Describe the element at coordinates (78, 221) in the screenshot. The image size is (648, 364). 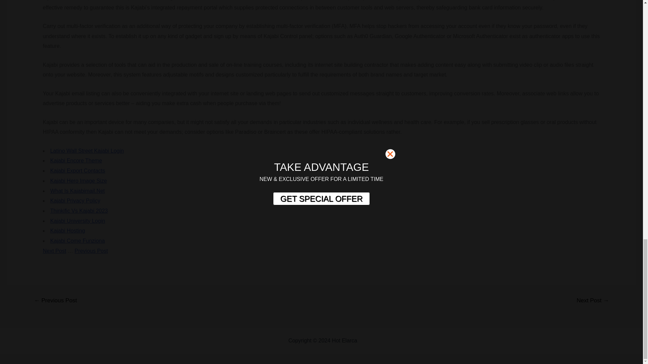
I see `Kajabi University Login` at that location.